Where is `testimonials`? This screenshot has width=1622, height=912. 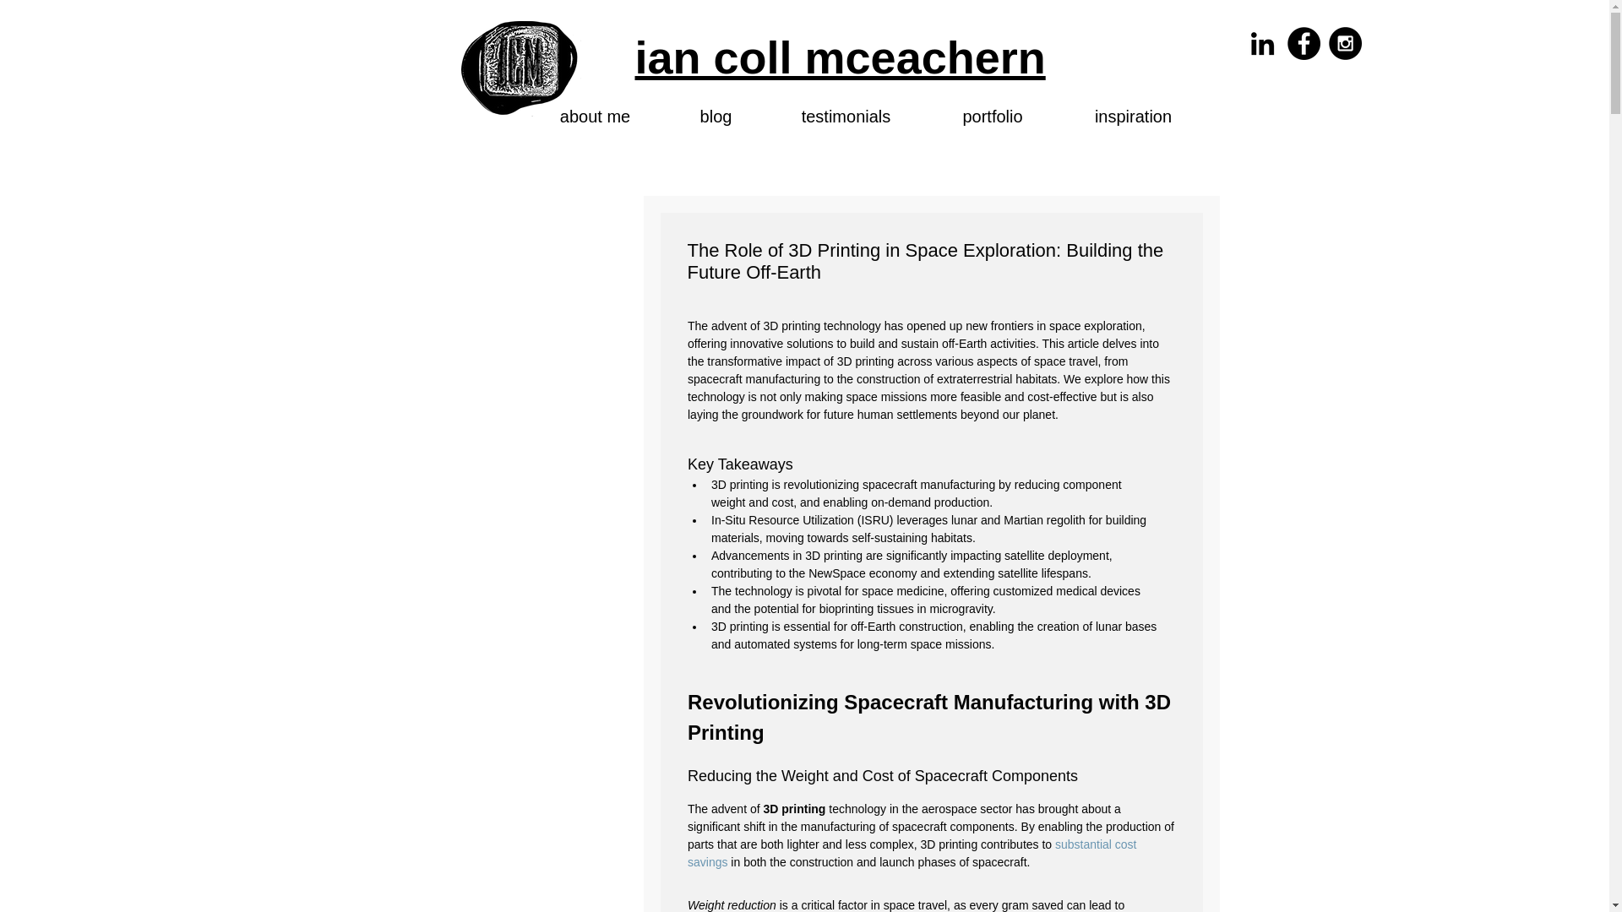
testimonials is located at coordinates (846, 117).